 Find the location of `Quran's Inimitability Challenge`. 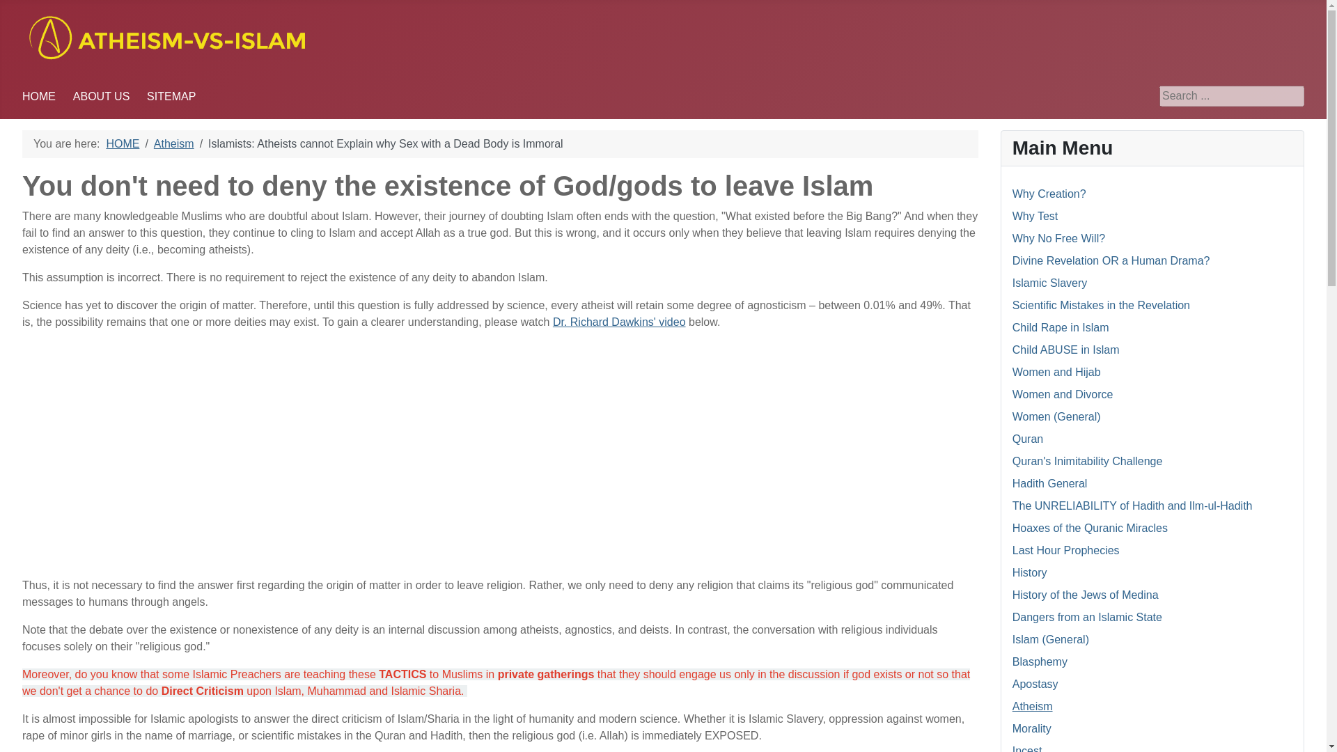

Quran's Inimitability Challenge is located at coordinates (1088, 461).